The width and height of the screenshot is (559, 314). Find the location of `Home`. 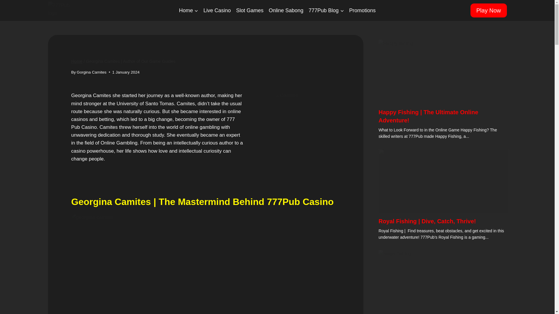

Home is located at coordinates (189, 10).